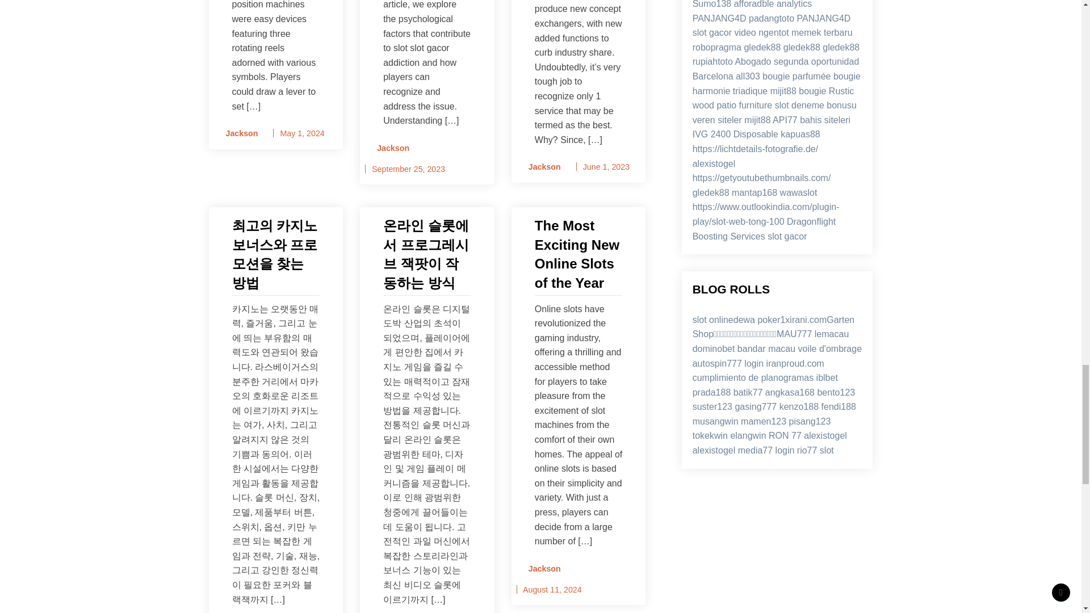 The width and height of the screenshot is (1090, 613). Describe the element at coordinates (606, 167) in the screenshot. I see `June 1, 2023` at that location.